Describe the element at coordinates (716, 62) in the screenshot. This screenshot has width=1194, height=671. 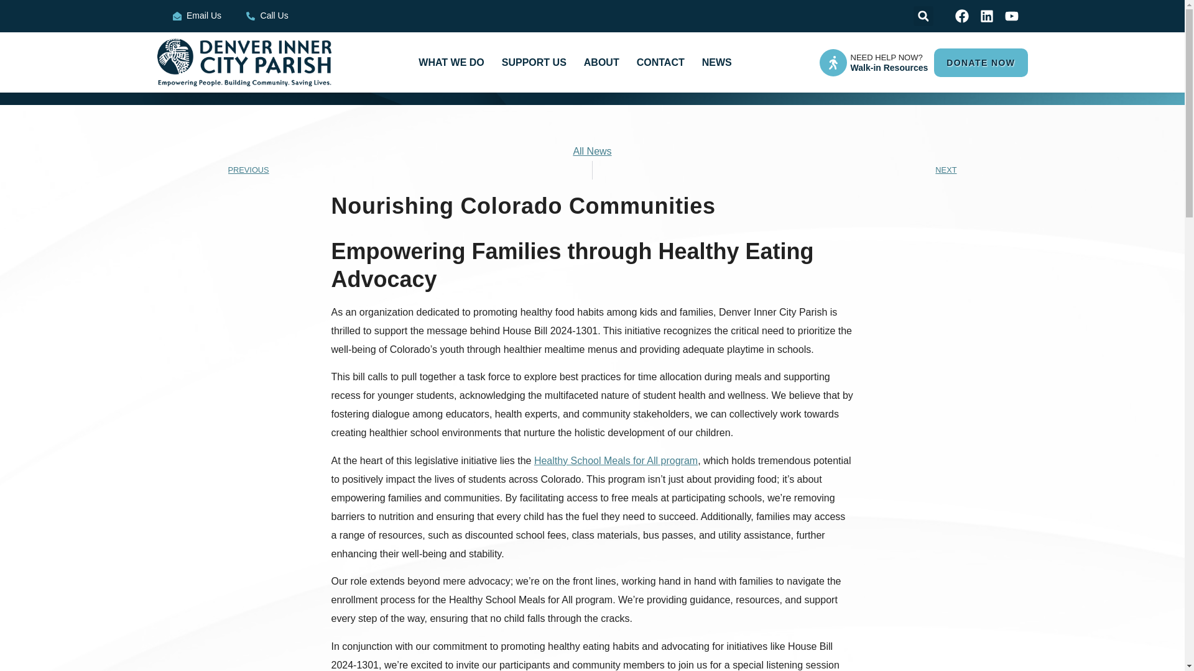
I see `NEWS` at that location.